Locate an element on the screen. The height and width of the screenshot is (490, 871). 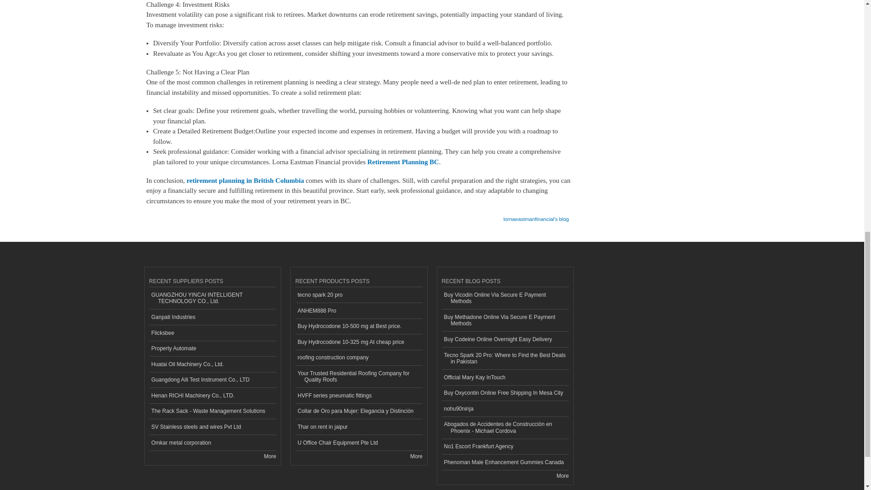
roofing construction company is located at coordinates (358, 358).